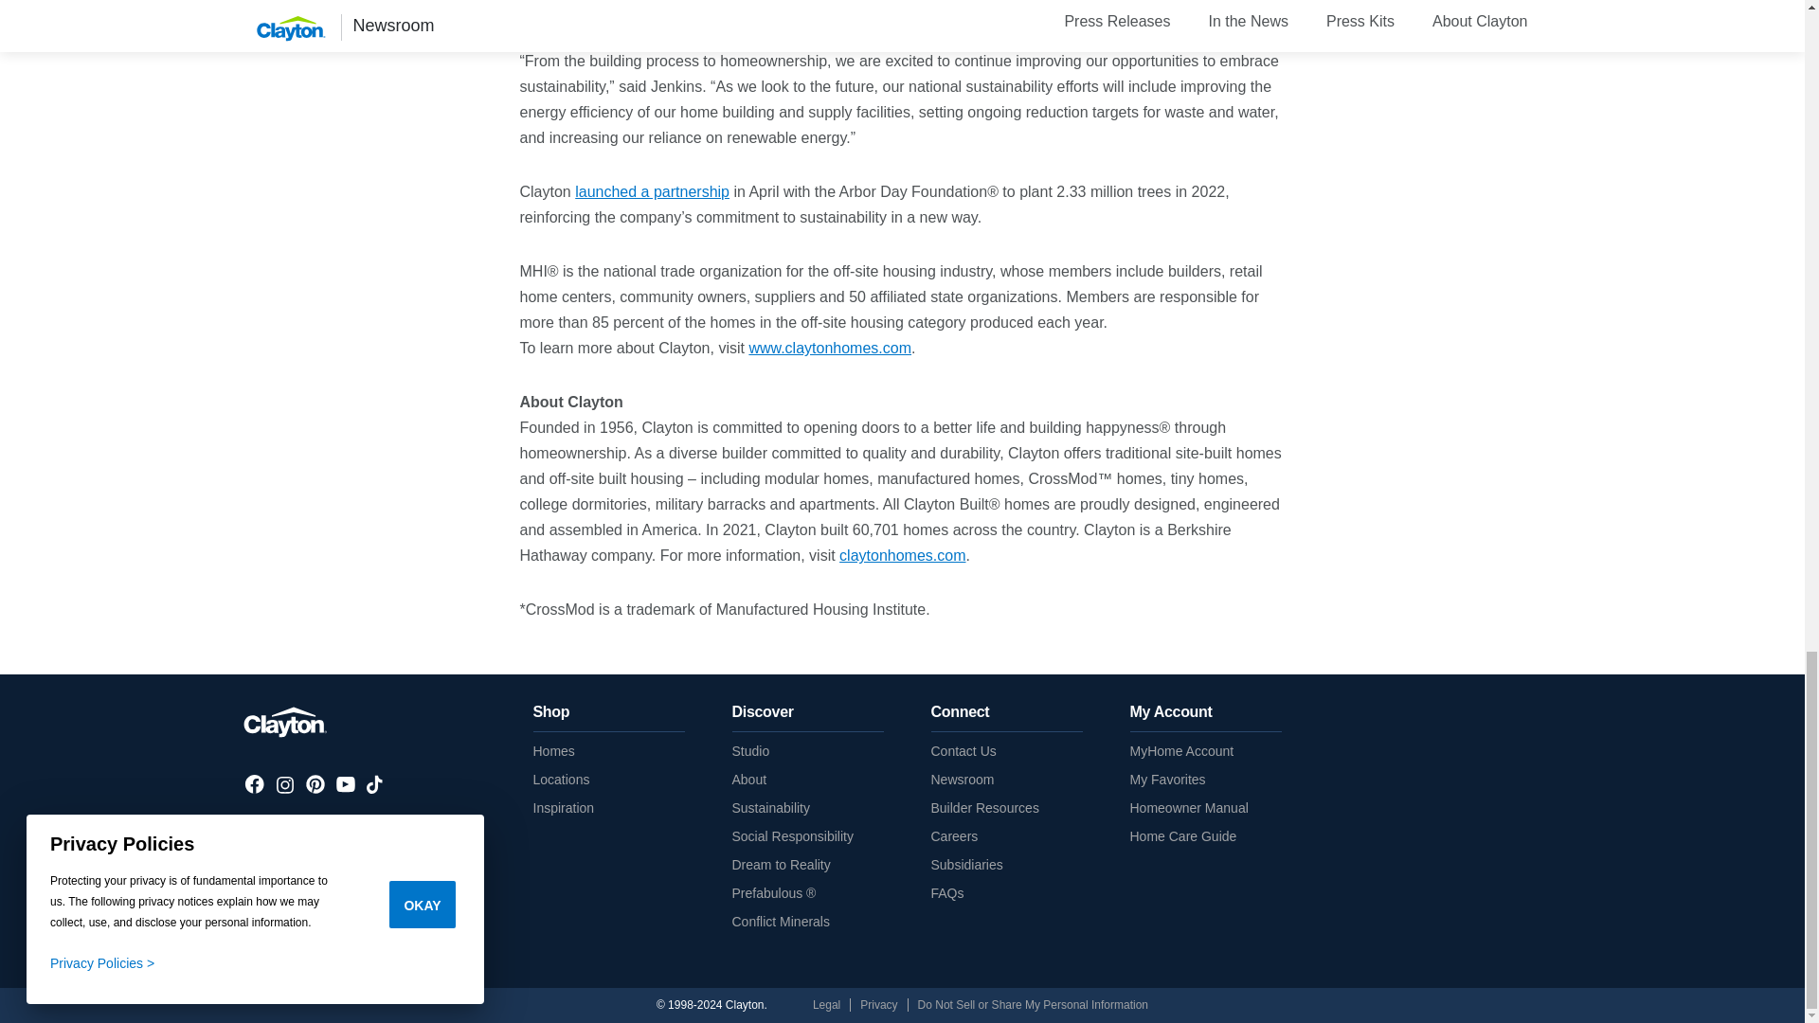 Image resolution: width=1819 pixels, height=1023 pixels. What do you see at coordinates (963, 751) in the screenshot?
I see `Contact Us` at bounding box center [963, 751].